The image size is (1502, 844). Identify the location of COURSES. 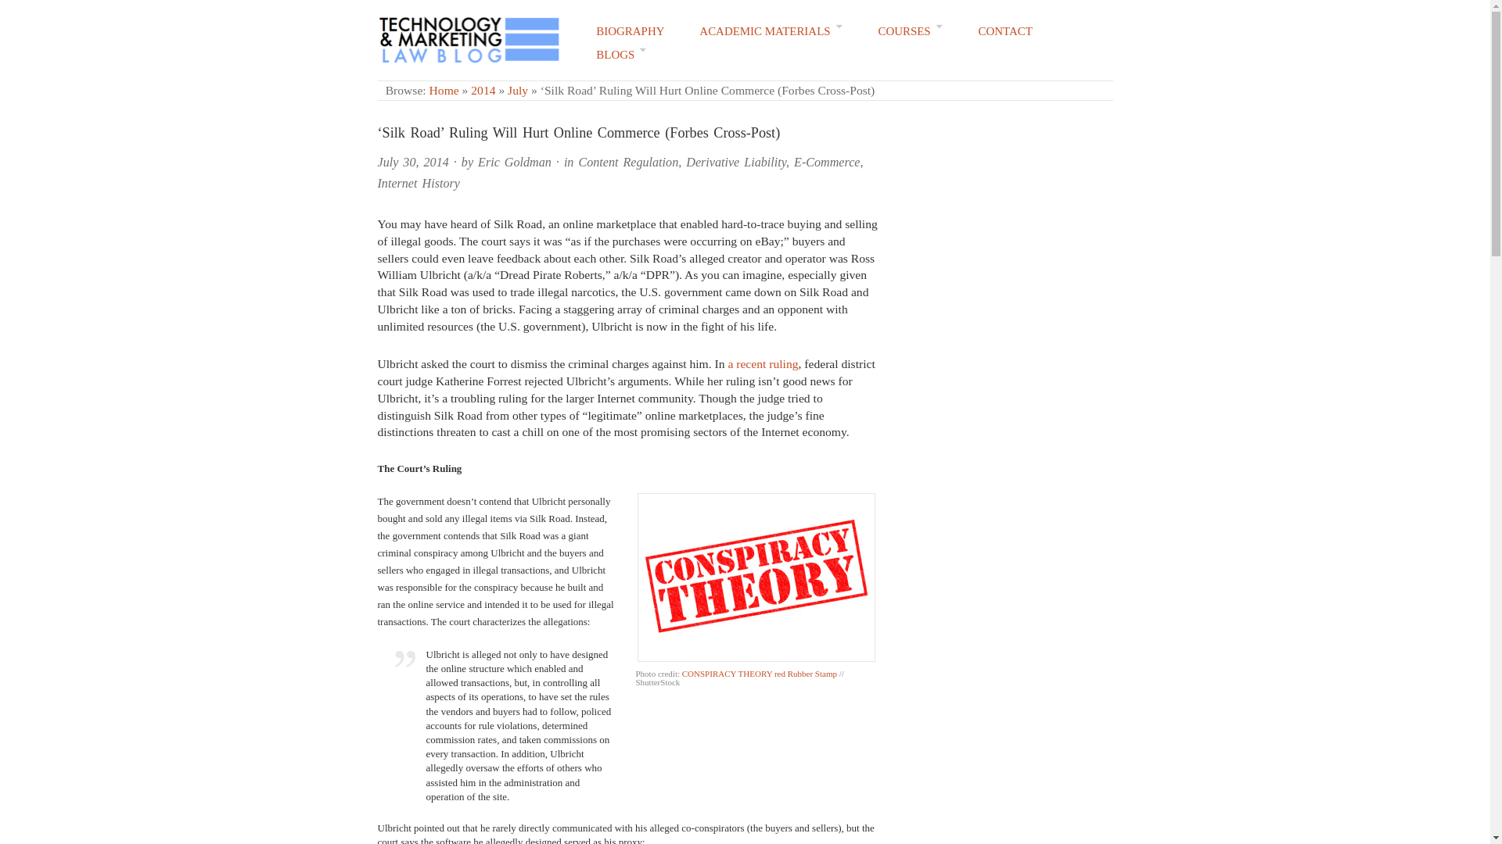
(910, 31).